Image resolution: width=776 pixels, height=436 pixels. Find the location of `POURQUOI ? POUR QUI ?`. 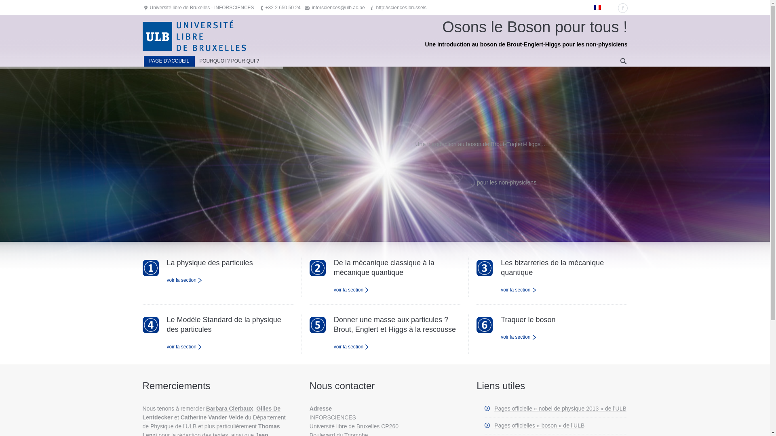

POURQUOI ? POUR QUI ? is located at coordinates (230, 61).